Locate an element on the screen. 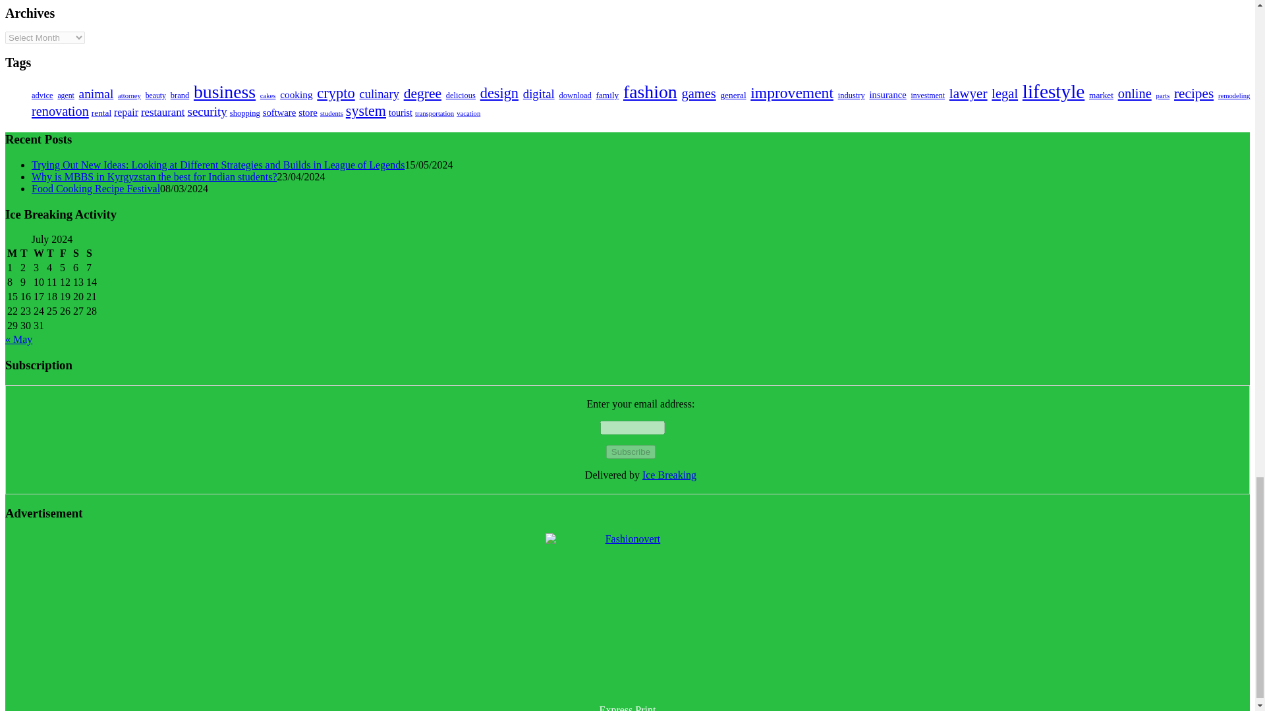  Thursday is located at coordinates (51, 253).